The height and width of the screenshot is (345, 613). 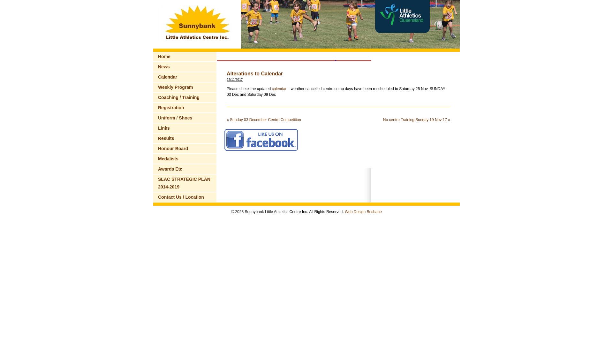 What do you see at coordinates (185, 77) in the screenshot?
I see `Calendar` at bounding box center [185, 77].